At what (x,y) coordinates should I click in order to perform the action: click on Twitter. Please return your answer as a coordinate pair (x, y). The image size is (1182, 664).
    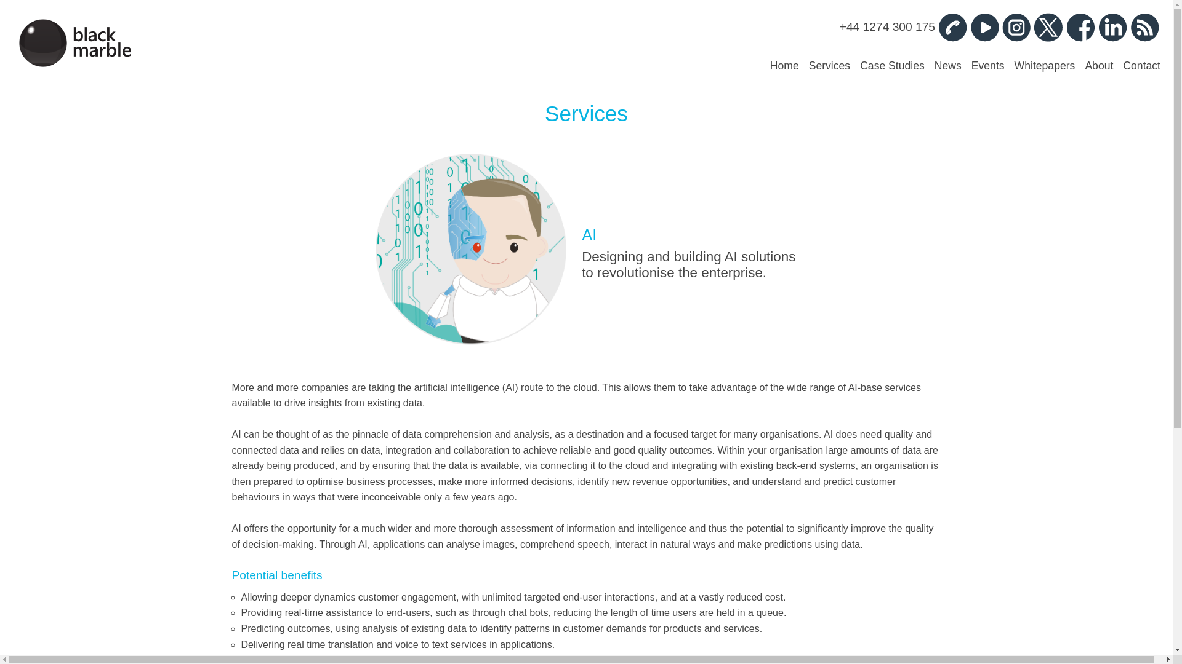
    Looking at the image, I should click on (1048, 27).